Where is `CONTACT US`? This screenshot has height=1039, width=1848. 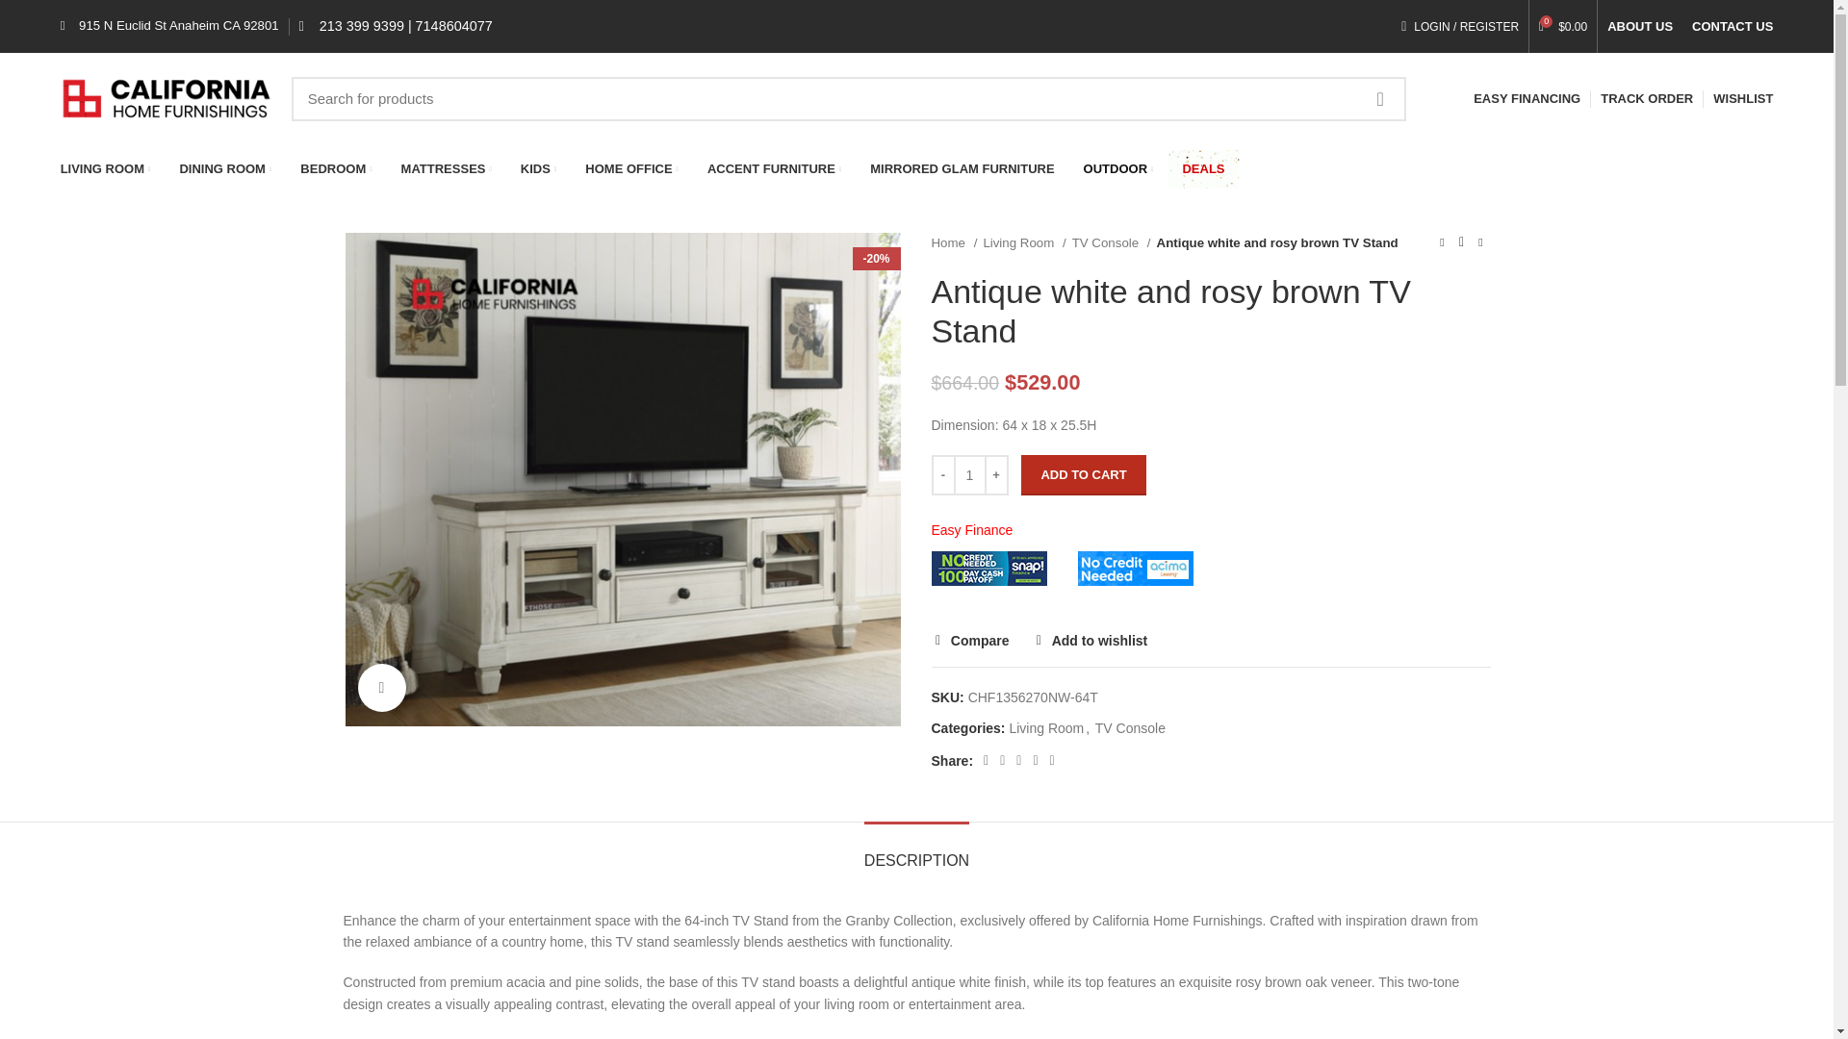
CONTACT US is located at coordinates (1732, 26).